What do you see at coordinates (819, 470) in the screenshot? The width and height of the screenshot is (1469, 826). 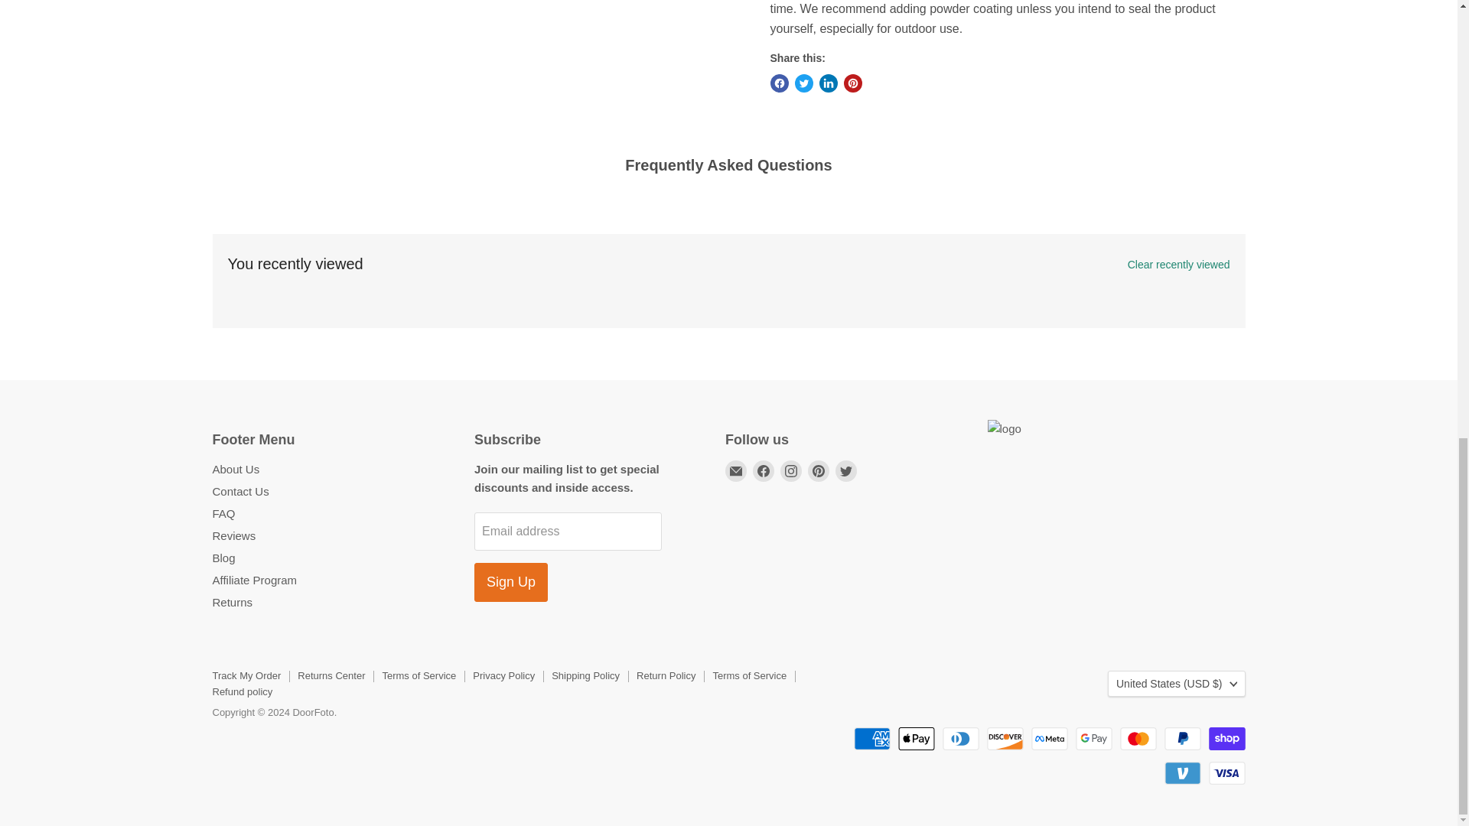 I see `Pinterest` at bounding box center [819, 470].